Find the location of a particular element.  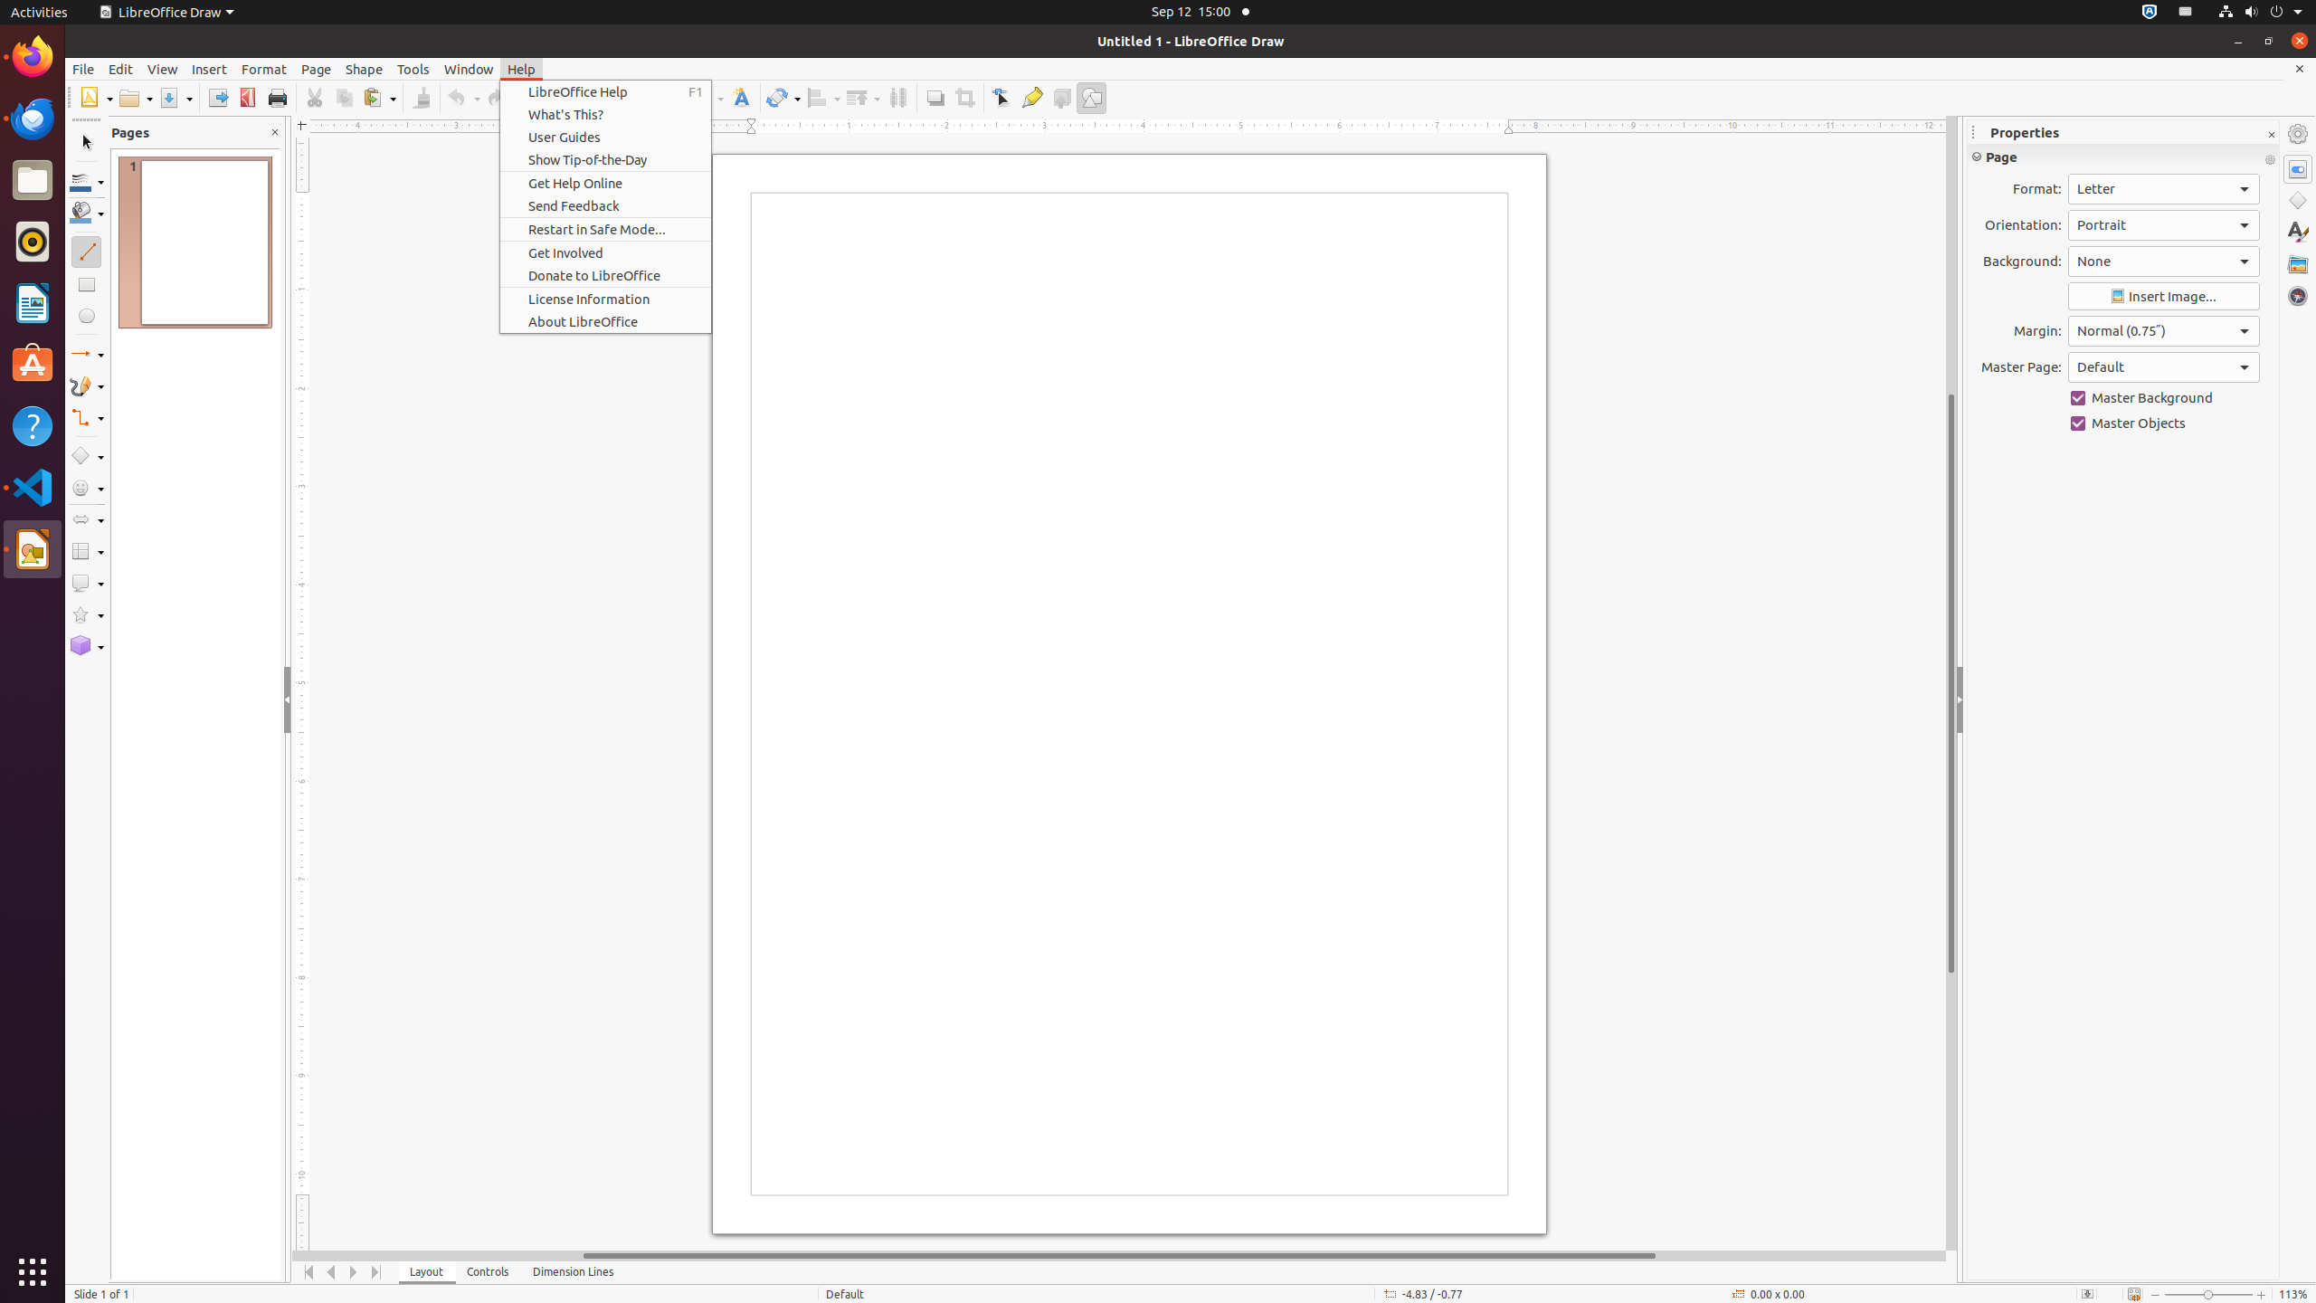

Align is located at coordinates (823, 98).